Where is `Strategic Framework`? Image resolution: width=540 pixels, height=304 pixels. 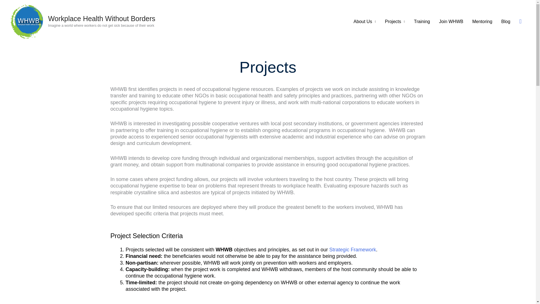 Strategic Framework is located at coordinates (353, 249).